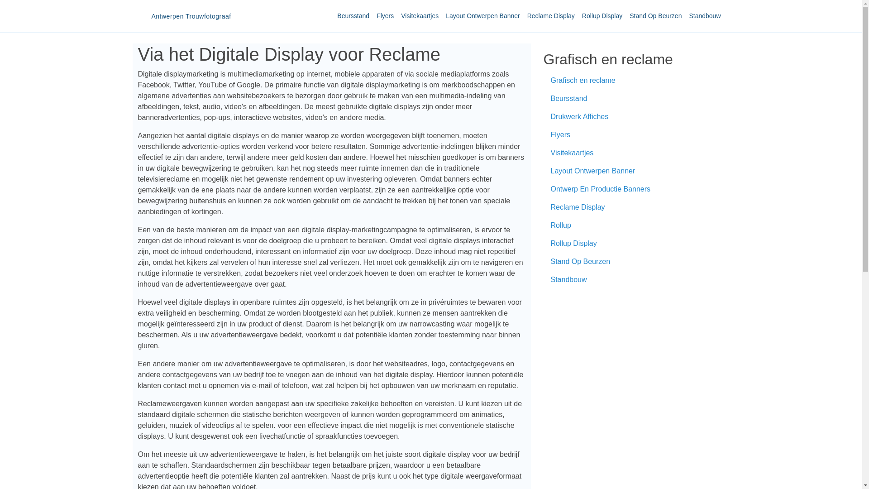  Describe the element at coordinates (630, 99) in the screenshot. I see `Beursstand` at that location.